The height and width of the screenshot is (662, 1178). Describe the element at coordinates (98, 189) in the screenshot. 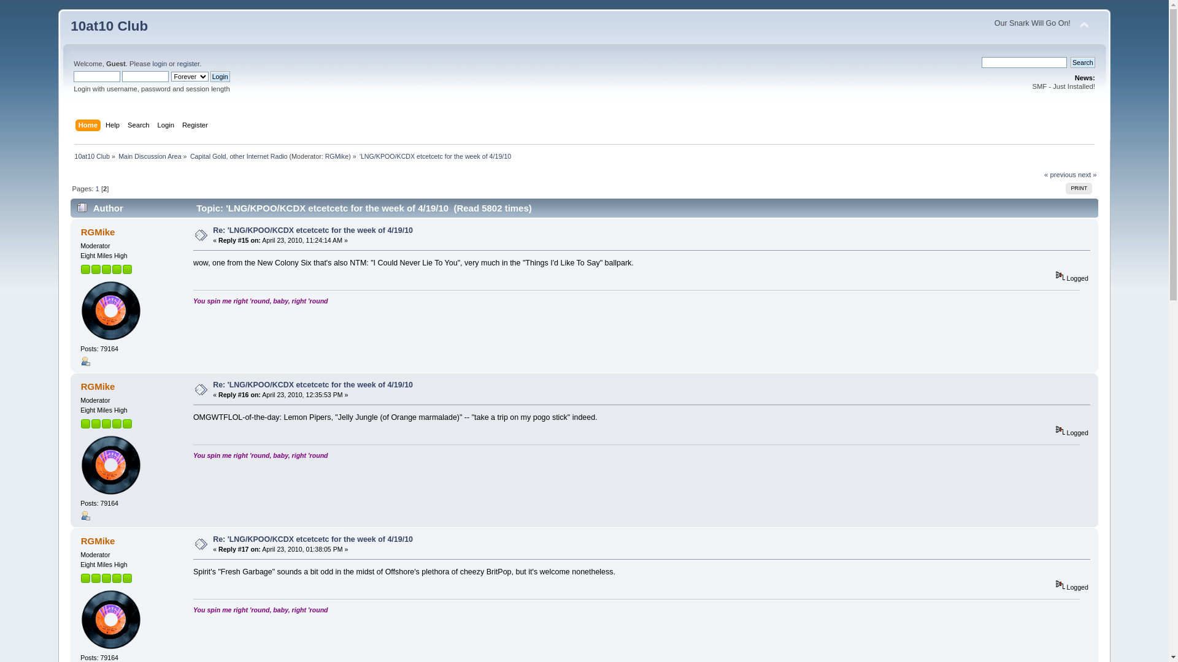

I see `1` at that location.